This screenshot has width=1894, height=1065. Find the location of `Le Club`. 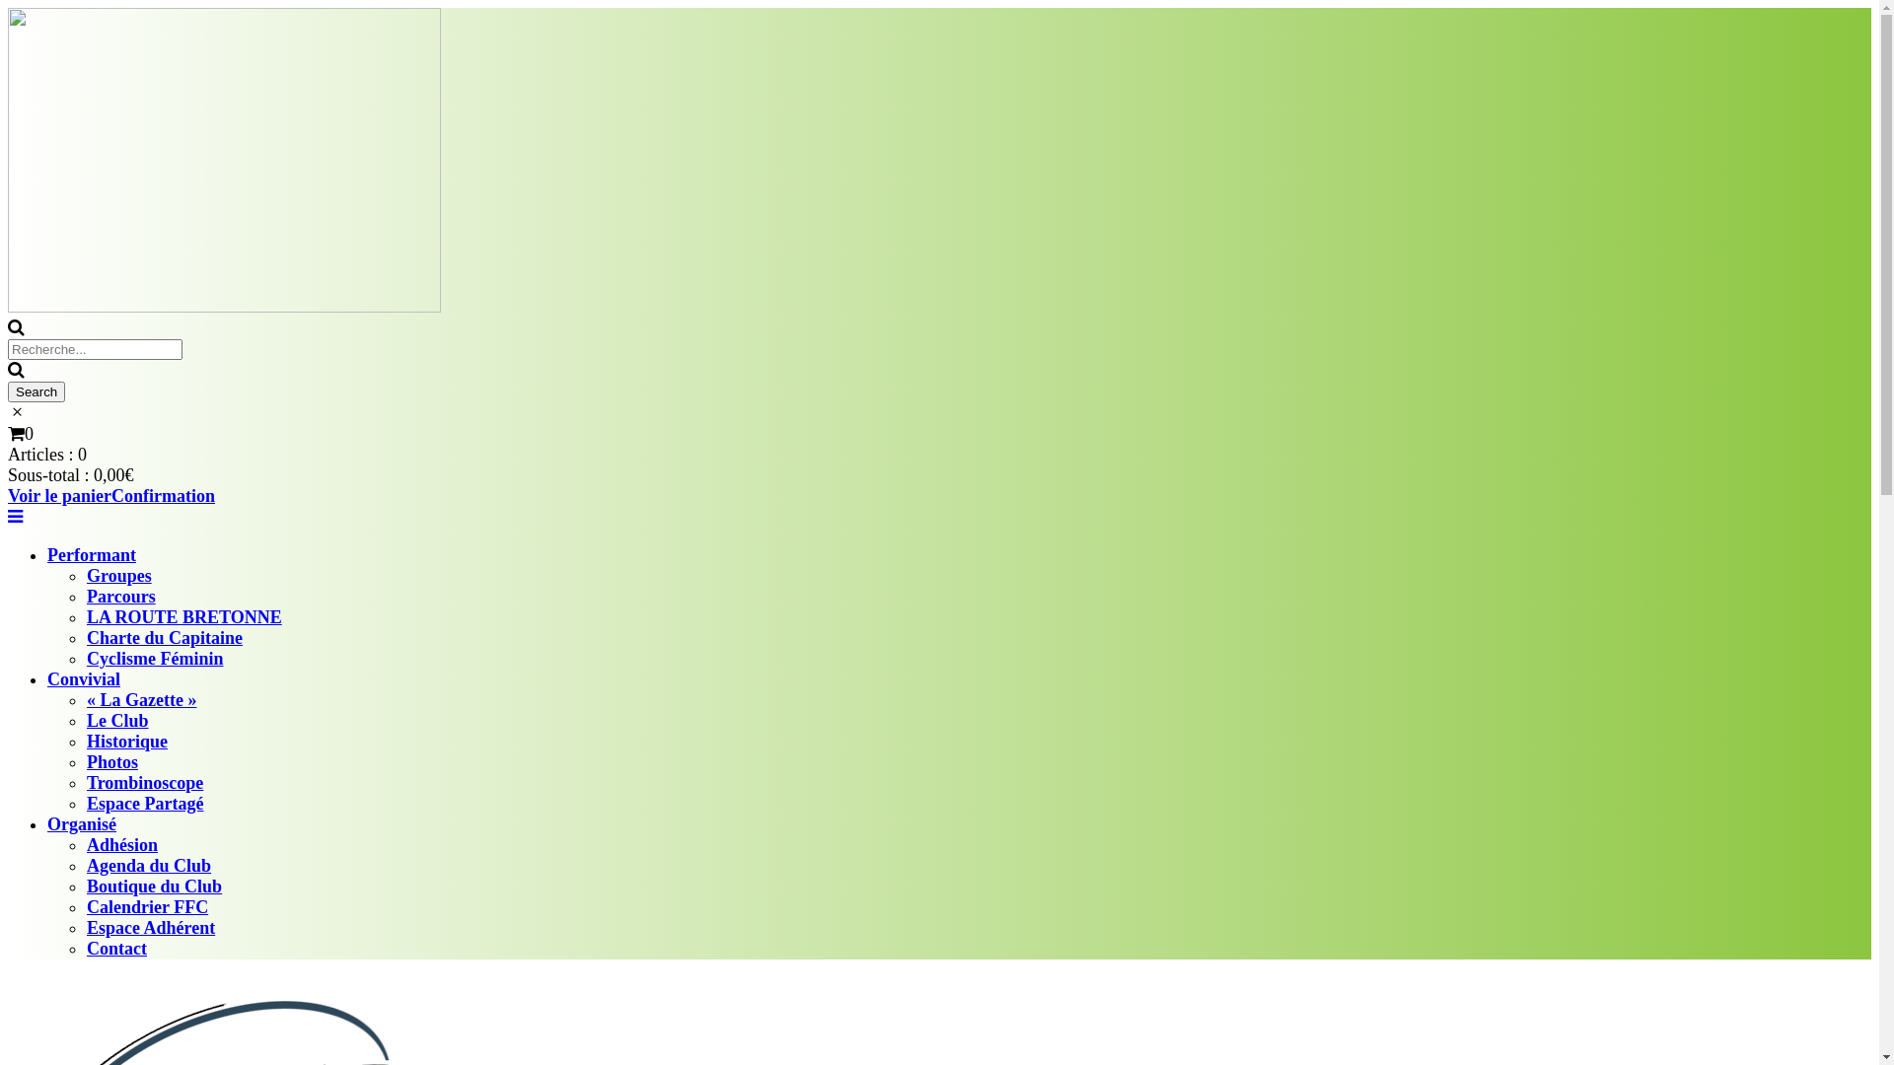

Le Club is located at coordinates (118, 721).